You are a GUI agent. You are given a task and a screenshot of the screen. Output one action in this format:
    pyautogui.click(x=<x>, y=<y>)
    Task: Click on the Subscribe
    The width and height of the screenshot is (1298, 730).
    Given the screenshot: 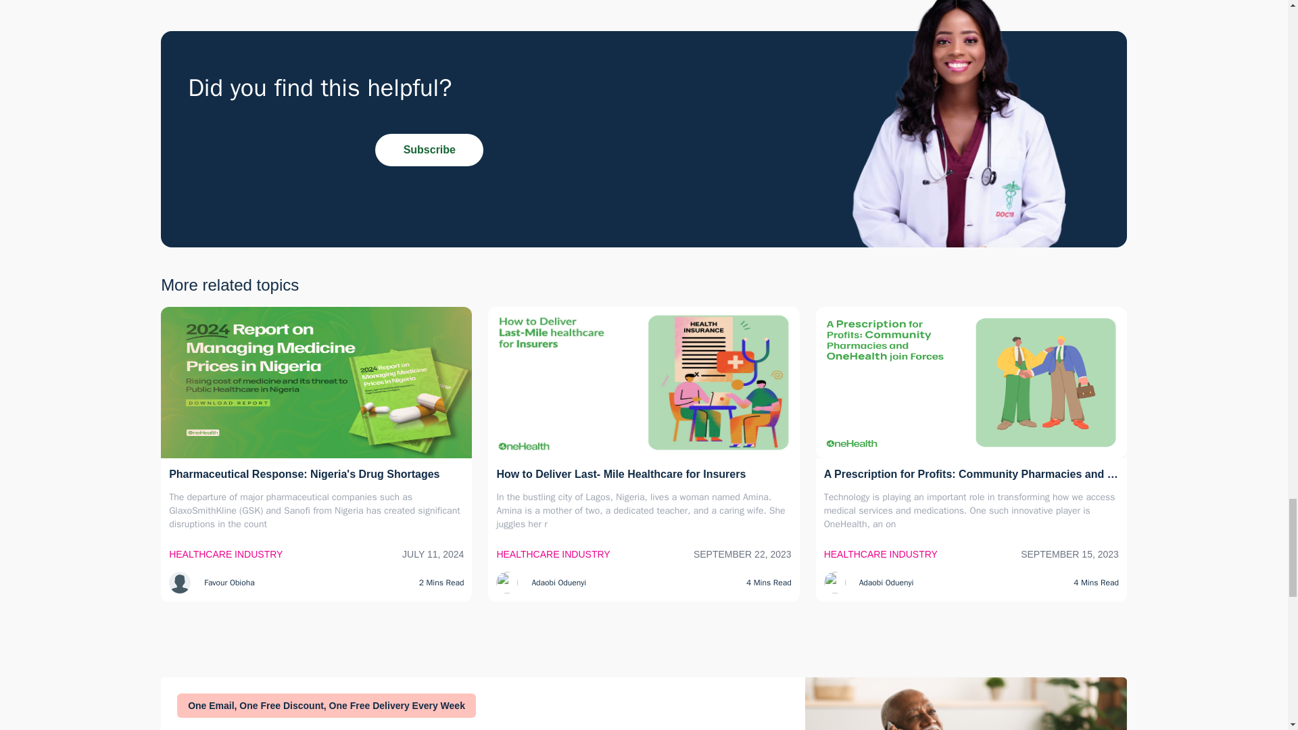 What is the action you would take?
    pyautogui.click(x=429, y=150)
    